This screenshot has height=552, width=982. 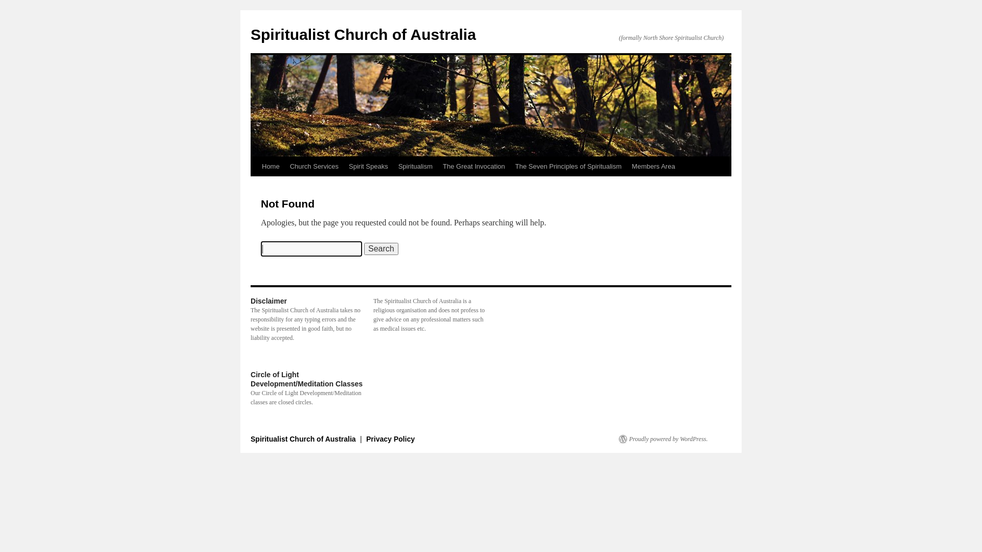 What do you see at coordinates (314, 167) in the screenshot?
I see `Church Services` at bounding box center [314, 167].